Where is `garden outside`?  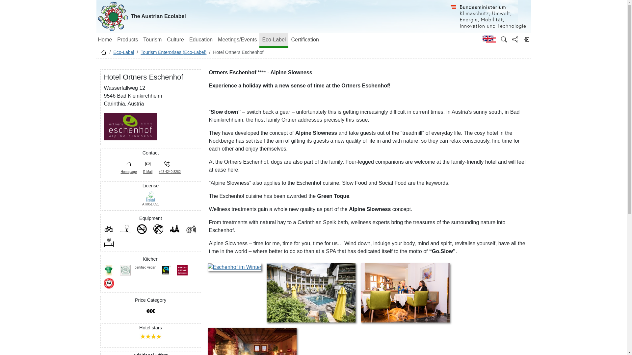
garden outside is located at coordinates (125, 229).